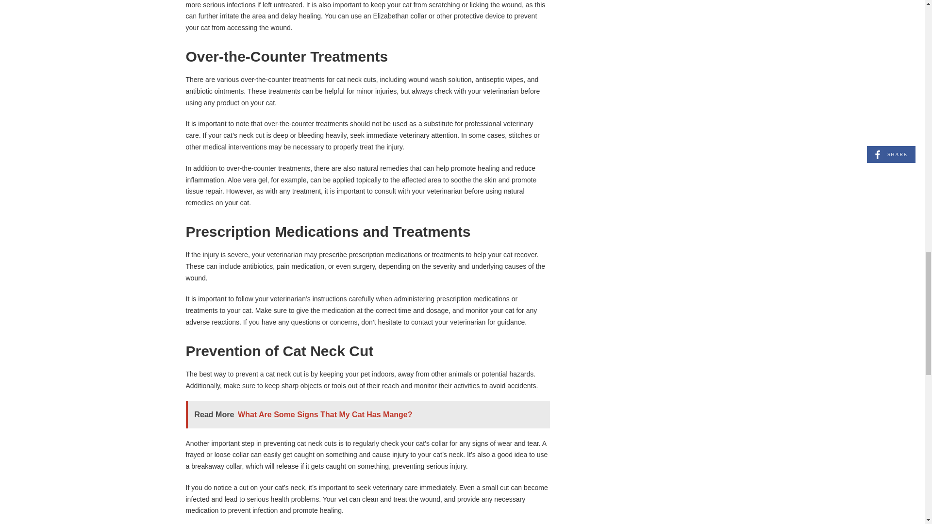  Describe the element at coordinates (367, 414) in the screenshot. I see `Read More  What Are Some Signs That My Cat Has Mange?` at that location.